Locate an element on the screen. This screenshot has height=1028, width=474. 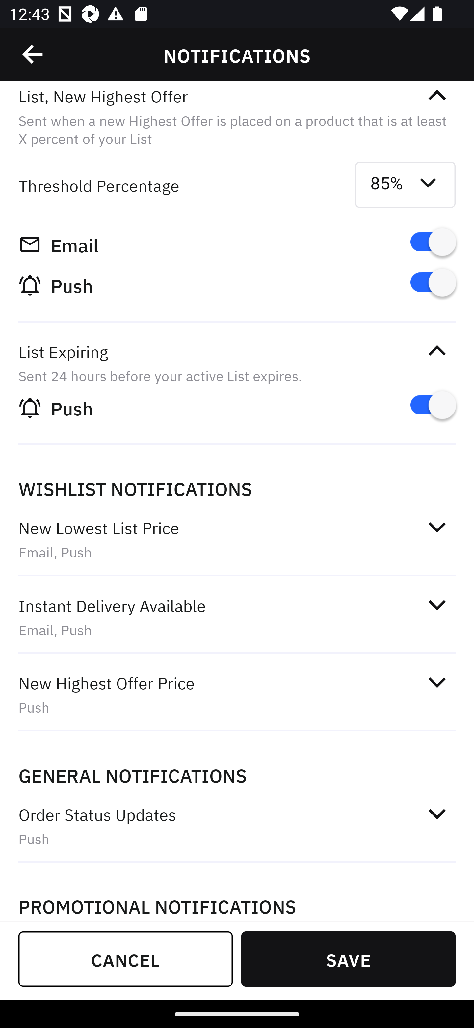
New Highest Offer Price  Push is located at coordinates (237, 695).